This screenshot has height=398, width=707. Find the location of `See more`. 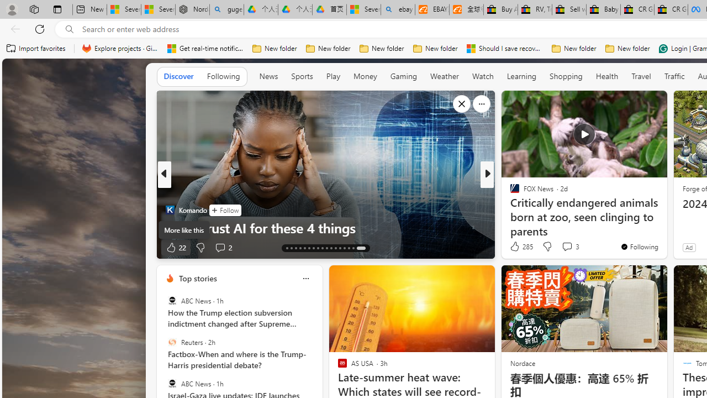

See more is located at coordinates (654, 104).